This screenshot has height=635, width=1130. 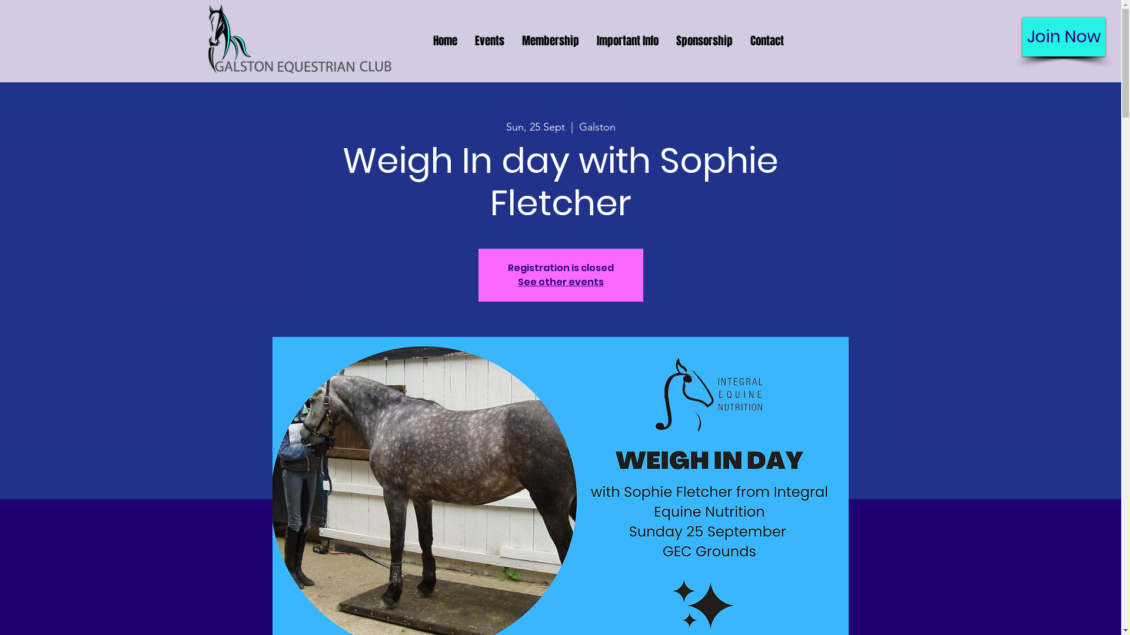 What do you see at coordinates (627, 41) in the screenshot?
I see `Important Info` at bounding box center [627, 41].